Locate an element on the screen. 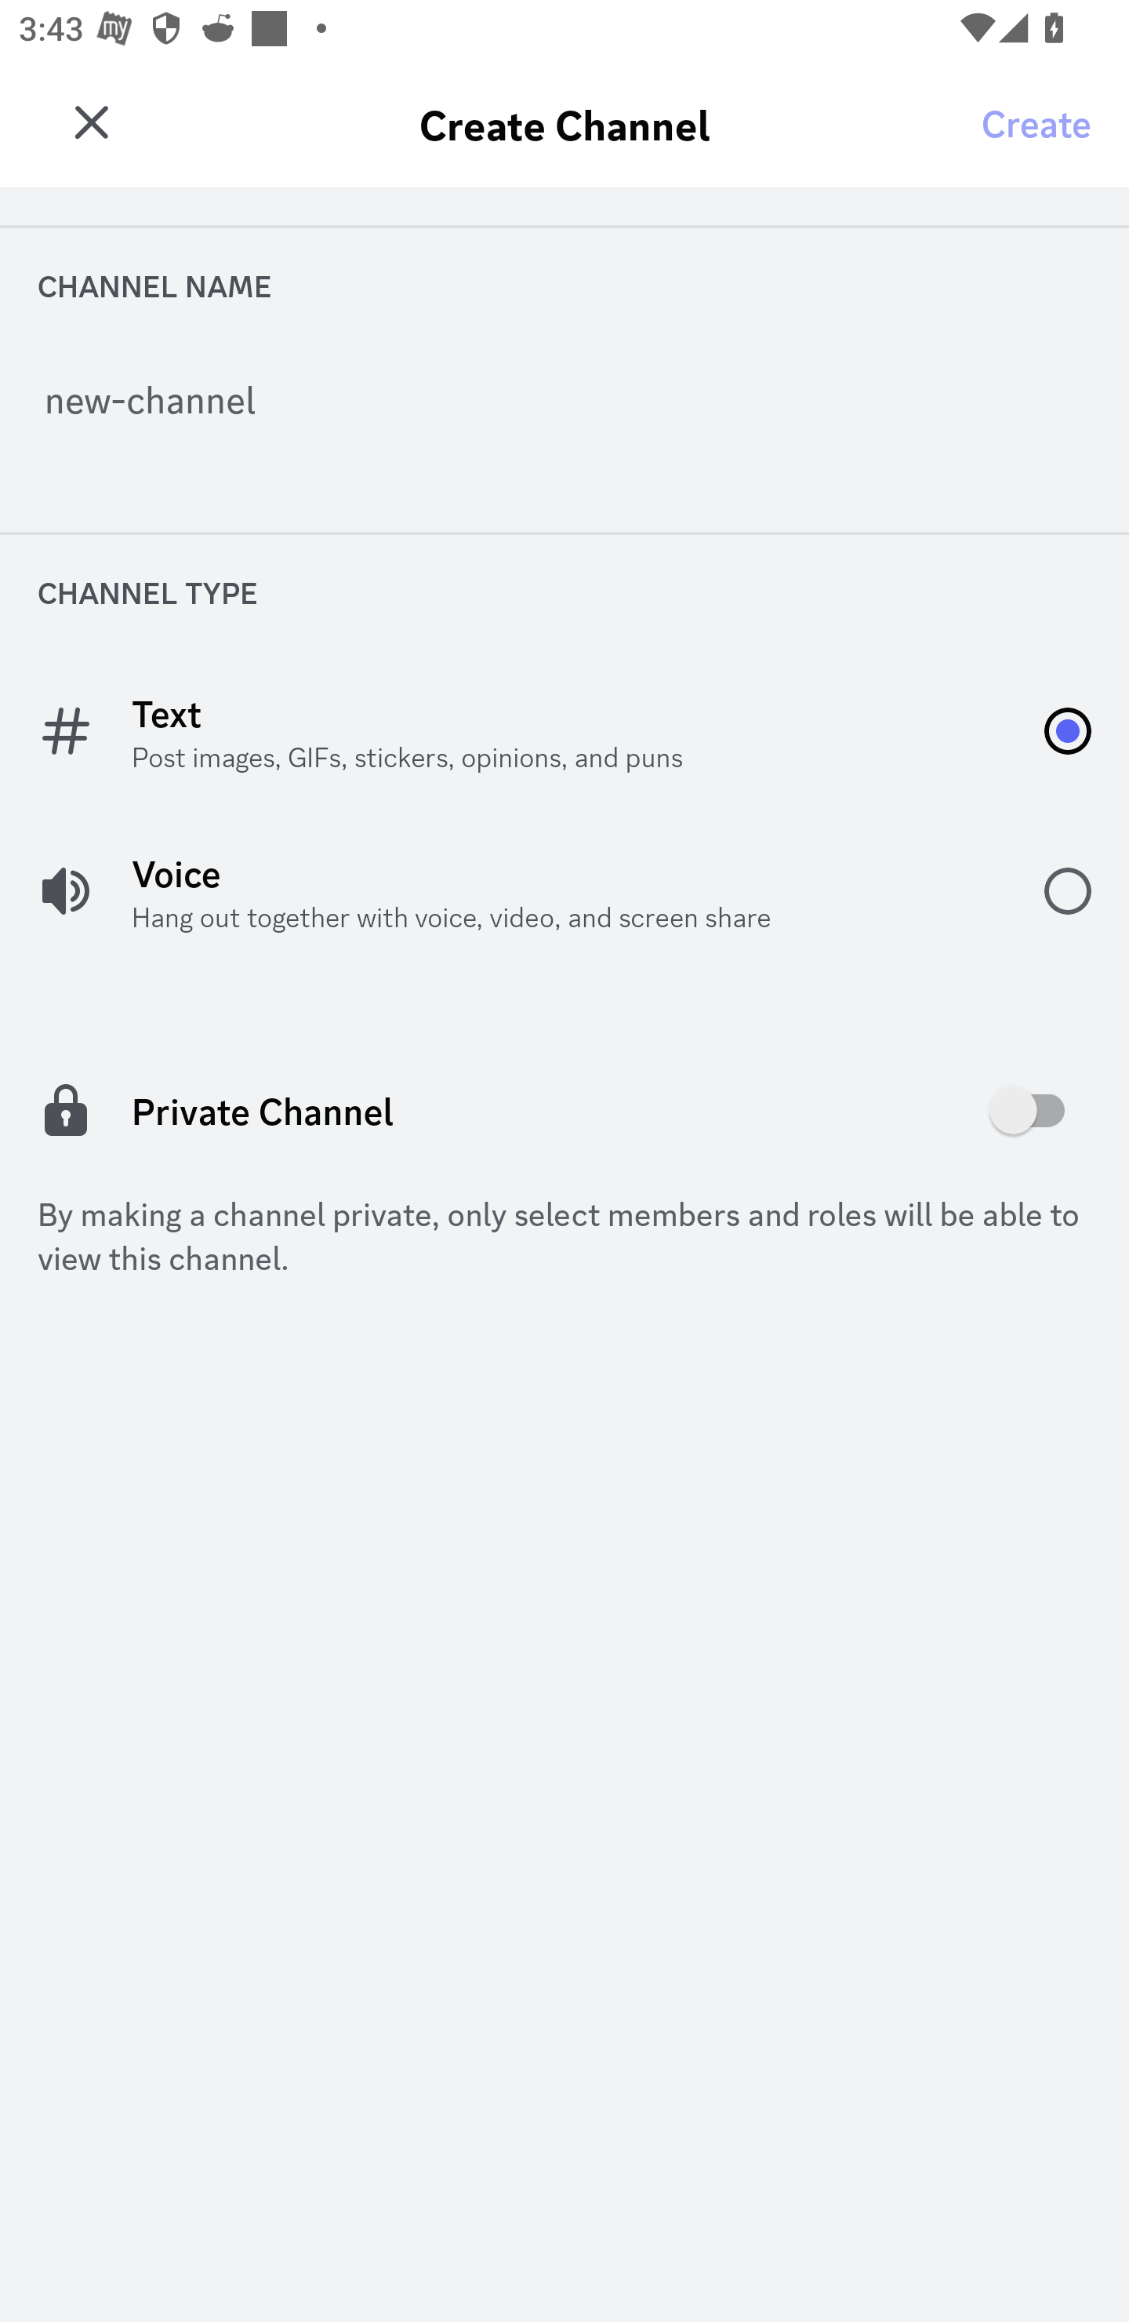 This screenshot has width=1129, height=2322. off Private Channel Private Channel is located at coordinates (564, 1111).